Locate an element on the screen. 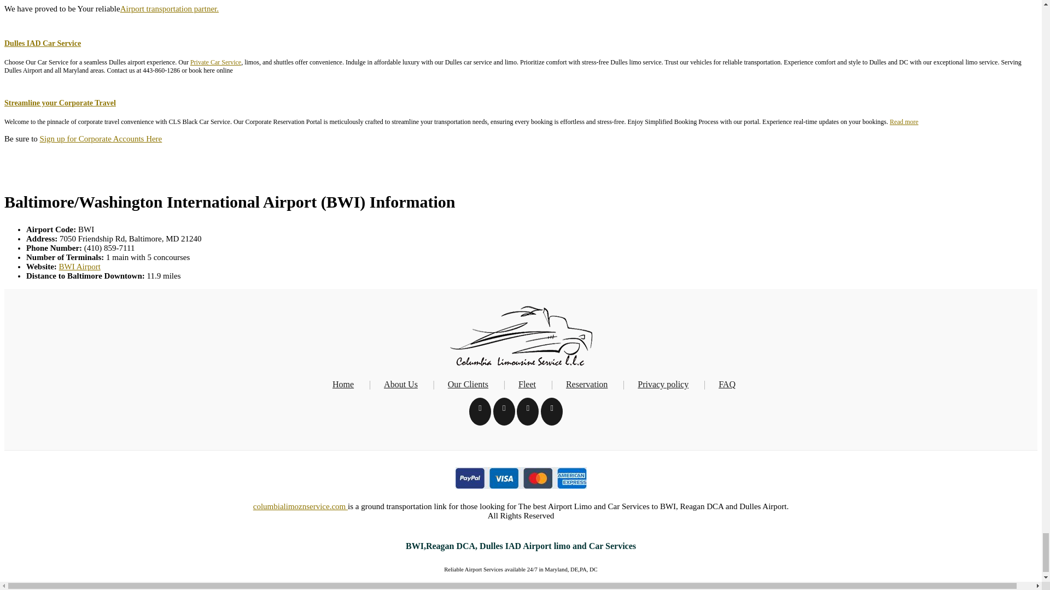 The height and width of the screenshot is (590, 1050). FAQ is located at coordinates (727, 384).